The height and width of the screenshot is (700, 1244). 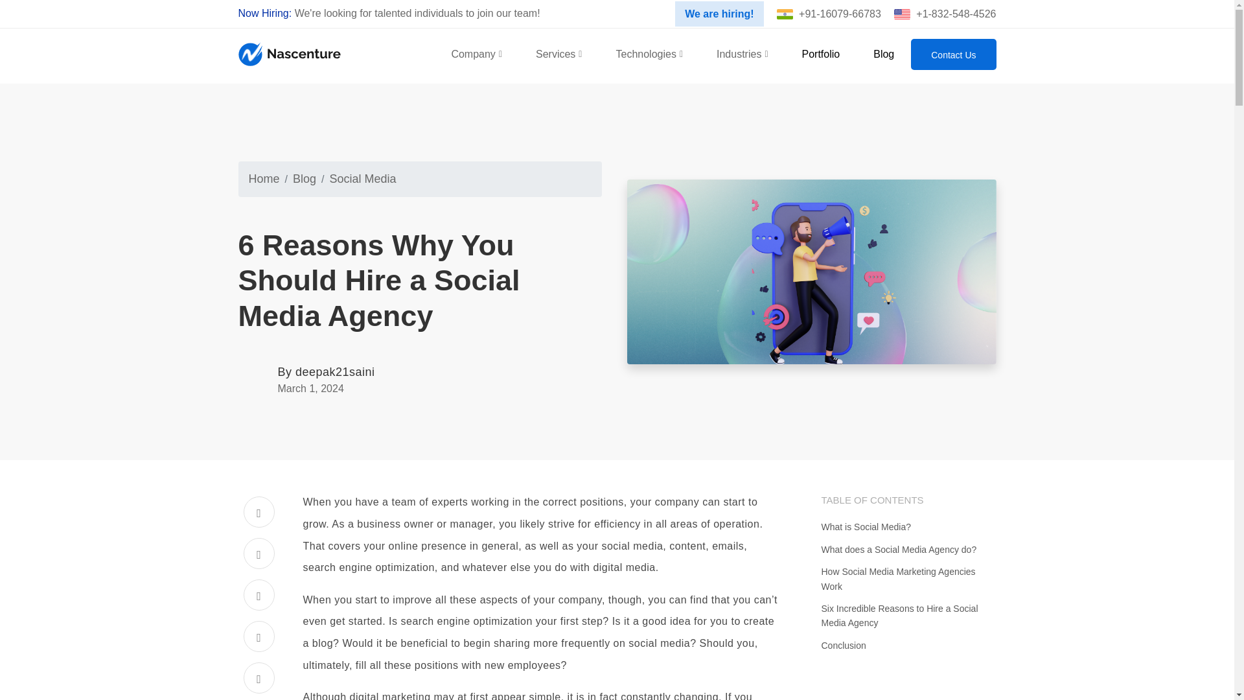 What do you see at coordinates (259, 679) in the screenshot?
I see `Copy` at bounding box center [259, 679].